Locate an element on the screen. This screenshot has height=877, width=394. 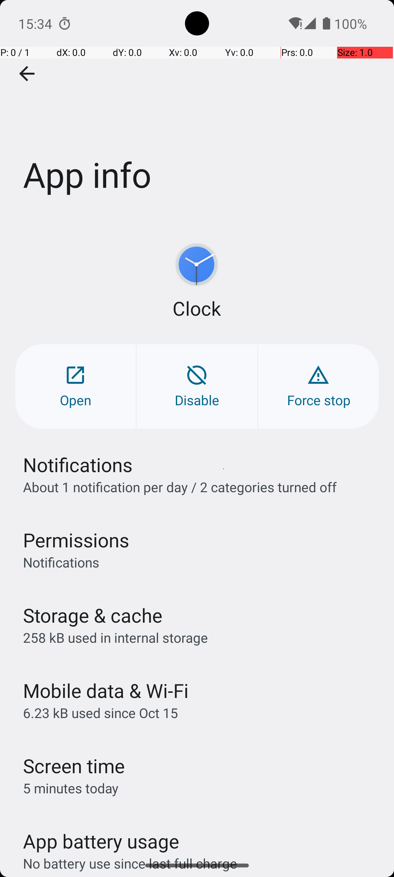
Disable is located at coordinates (197, 387).